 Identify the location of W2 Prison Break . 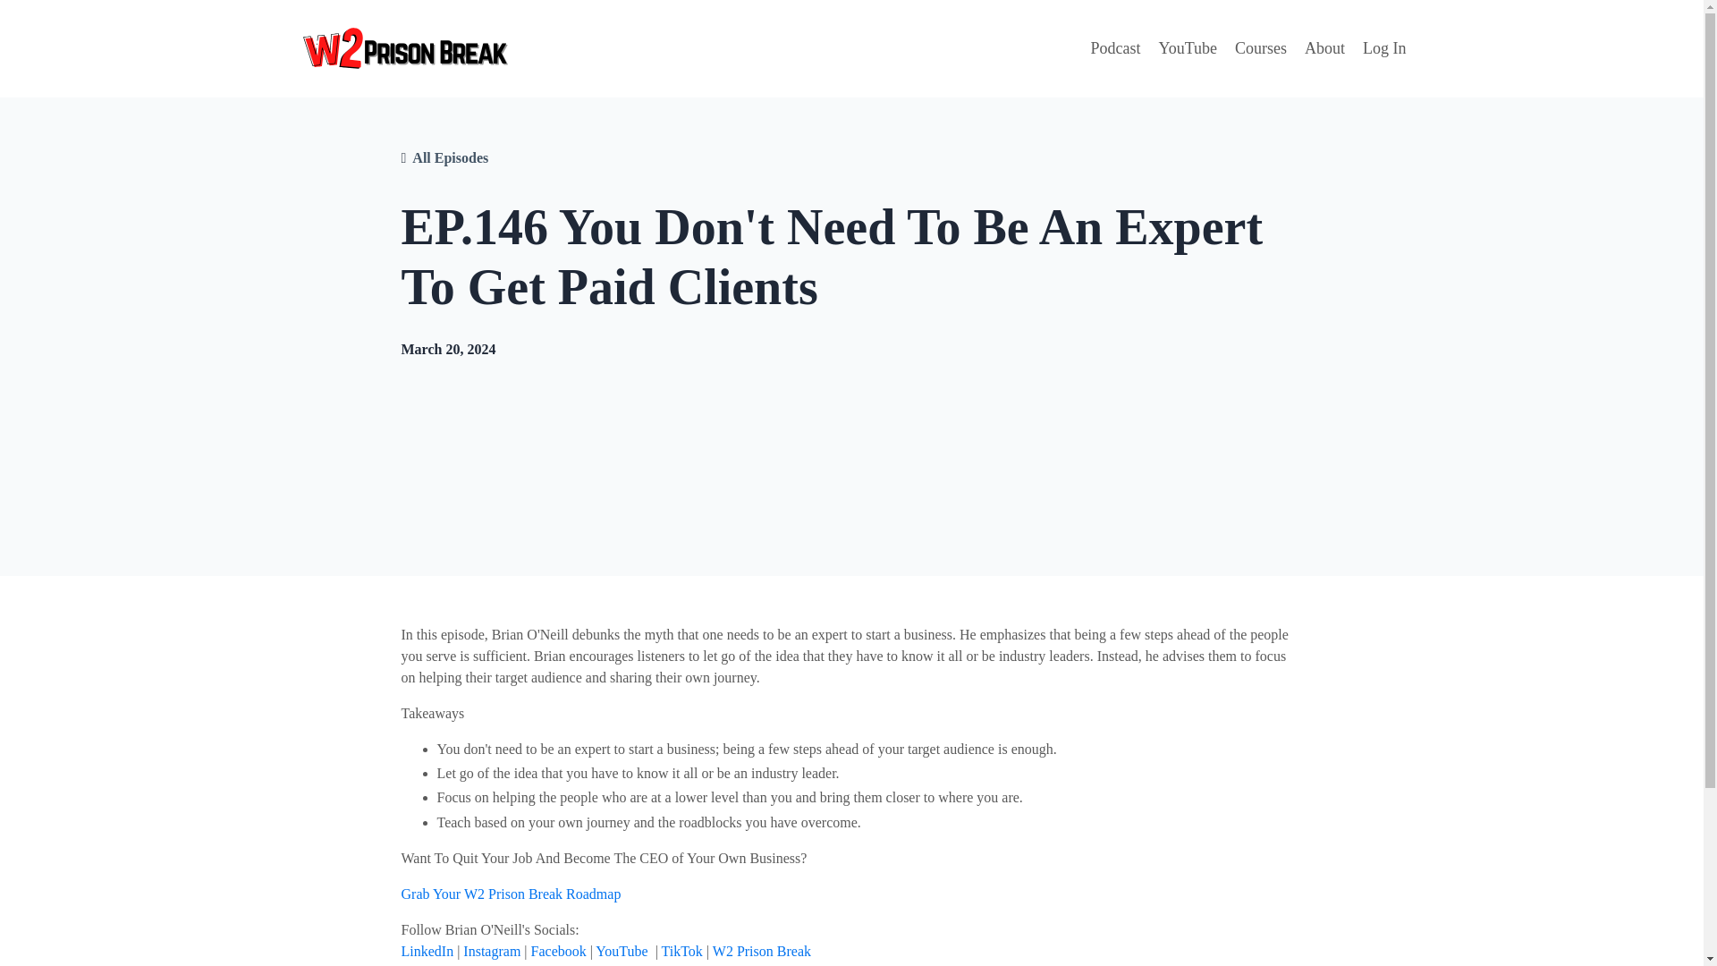
(763, 952).